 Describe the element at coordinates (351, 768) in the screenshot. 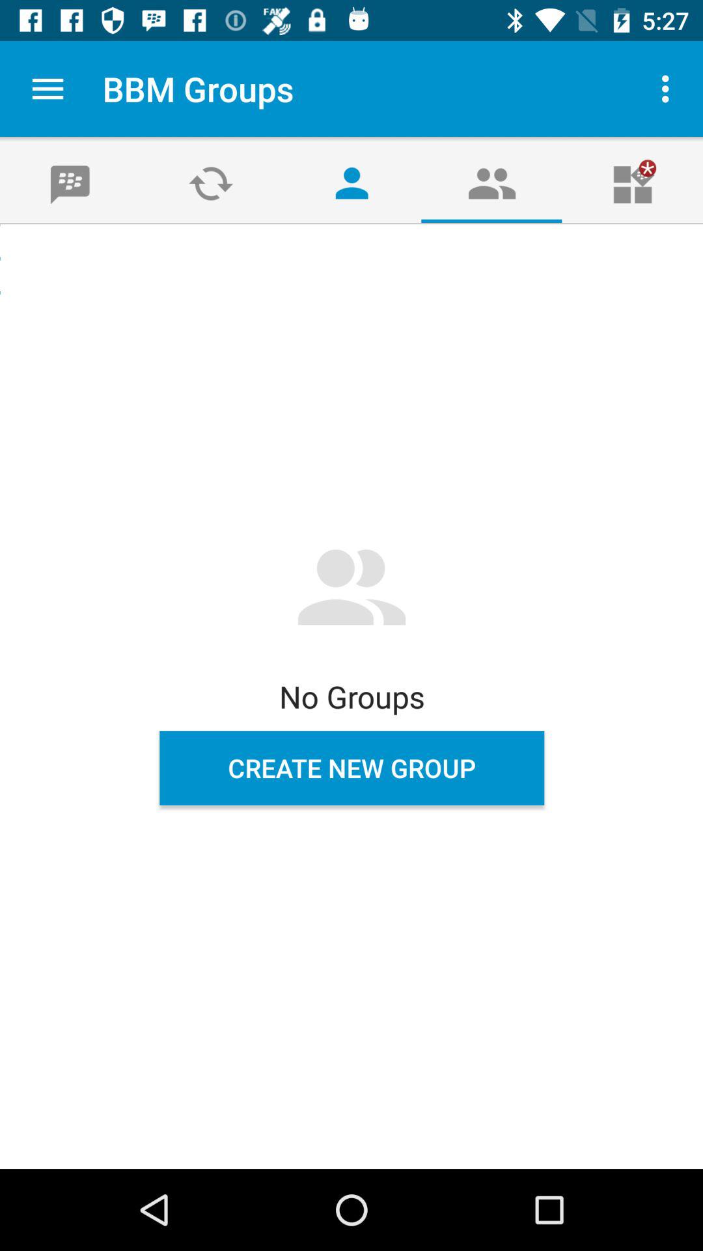

I see `click on the create new group button` at that location.